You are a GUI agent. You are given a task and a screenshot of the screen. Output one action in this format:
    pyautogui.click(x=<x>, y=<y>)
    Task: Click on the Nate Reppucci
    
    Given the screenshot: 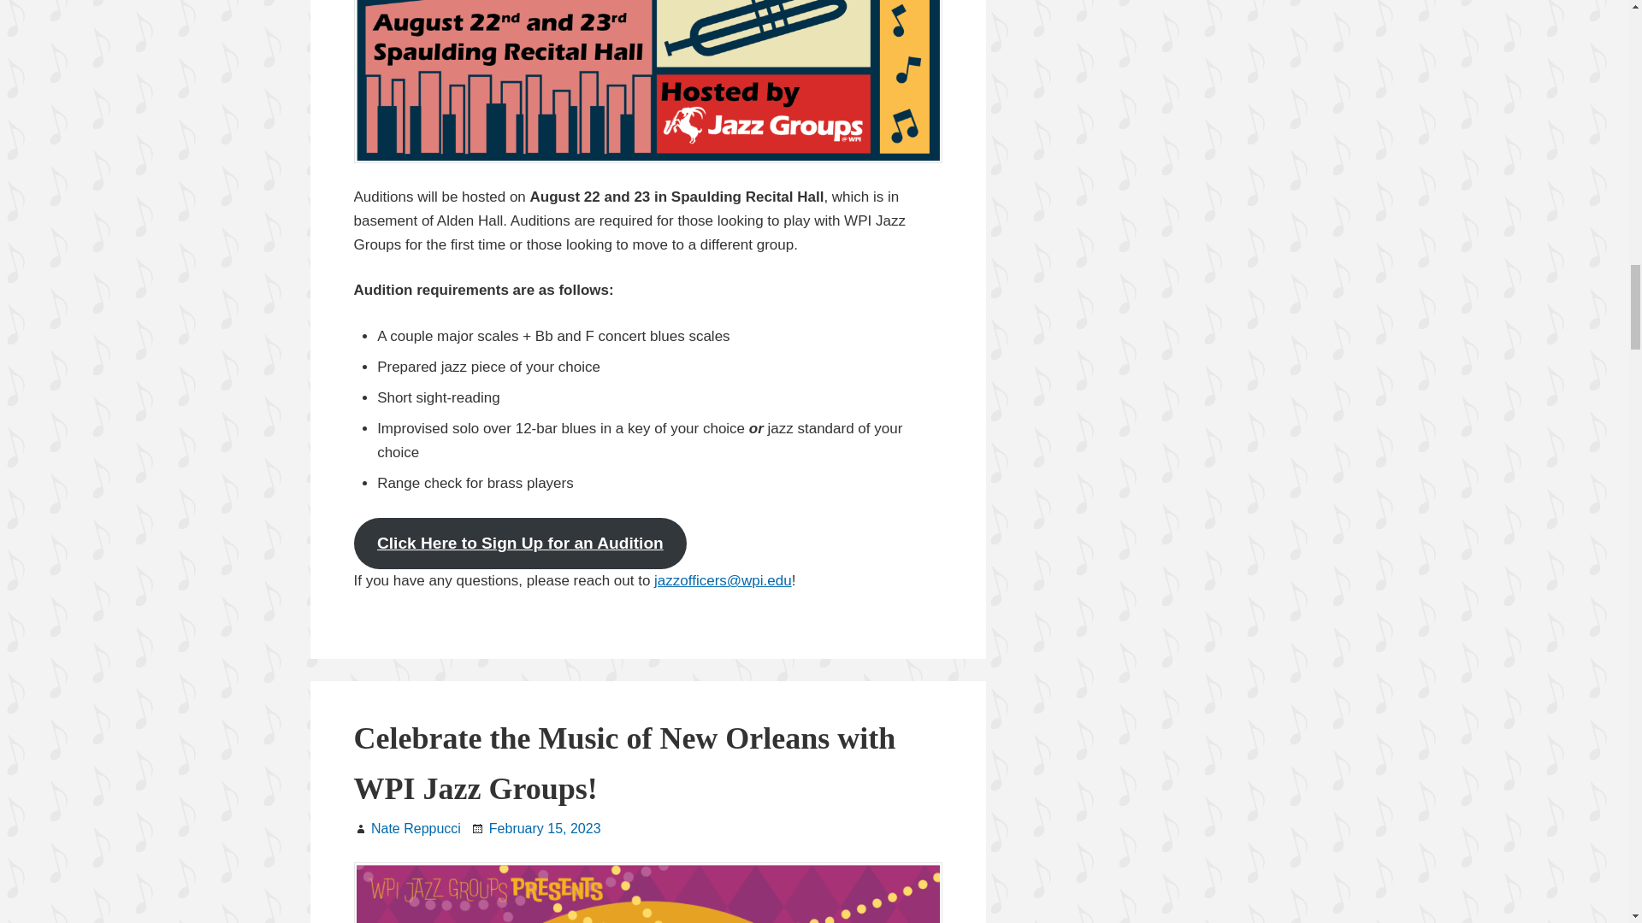 What is the action you would take?
    pyautogui.click(x=416, y=829)
    